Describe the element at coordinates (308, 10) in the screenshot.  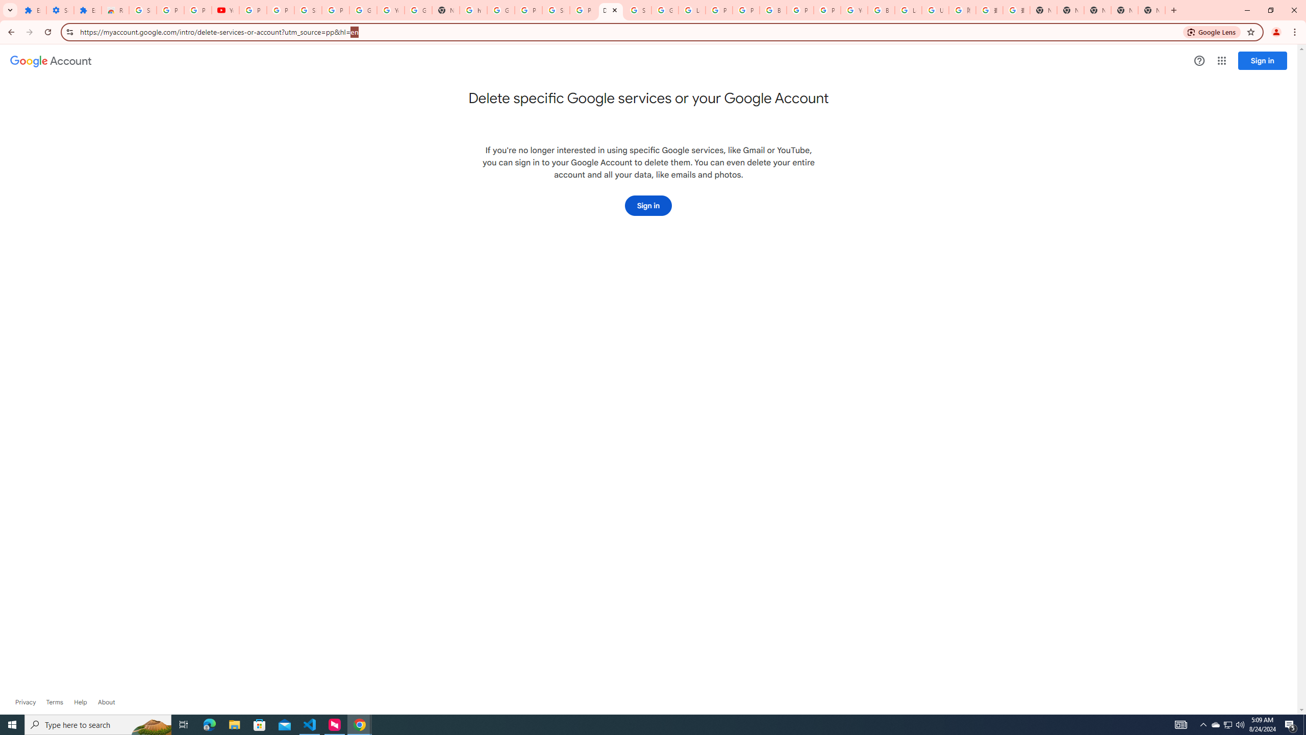
I see `Sign in - Google Accounts` at that location.